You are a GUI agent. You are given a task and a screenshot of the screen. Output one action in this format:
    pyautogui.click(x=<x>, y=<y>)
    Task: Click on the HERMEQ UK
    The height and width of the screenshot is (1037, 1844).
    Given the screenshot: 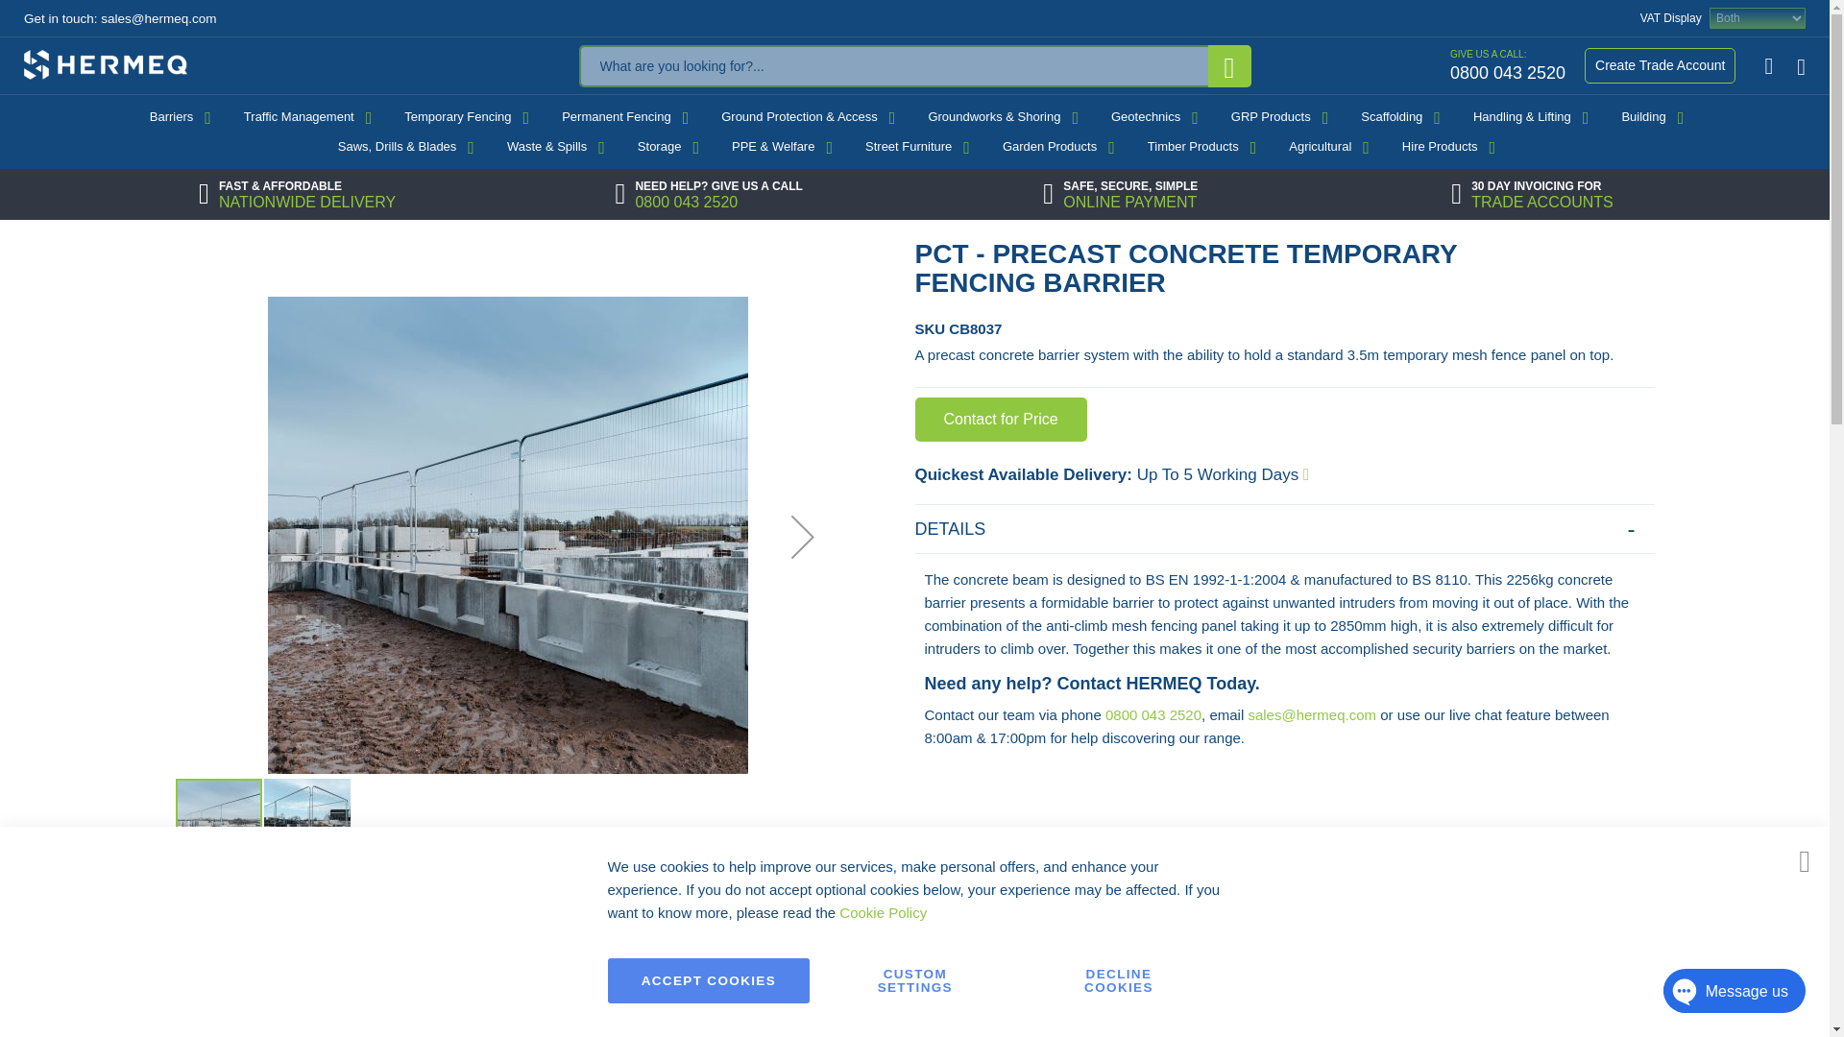 What is the action you would take?
    pyautogui.click(x=1229, y=65)
    